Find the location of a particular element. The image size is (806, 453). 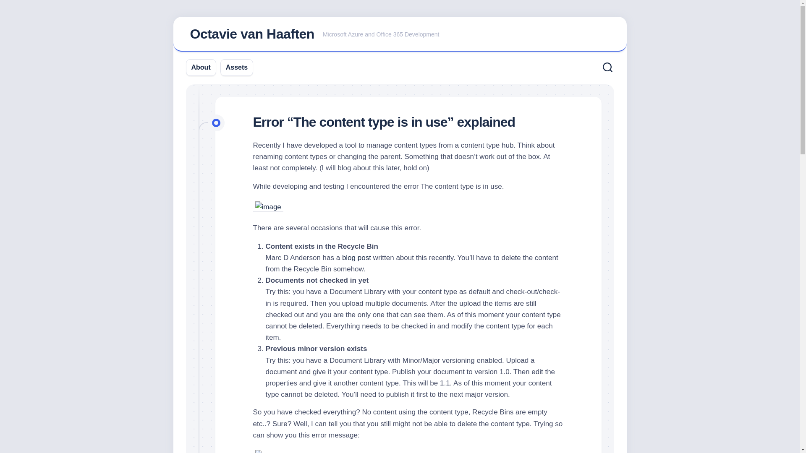

image is located at coordinates (268, 451).